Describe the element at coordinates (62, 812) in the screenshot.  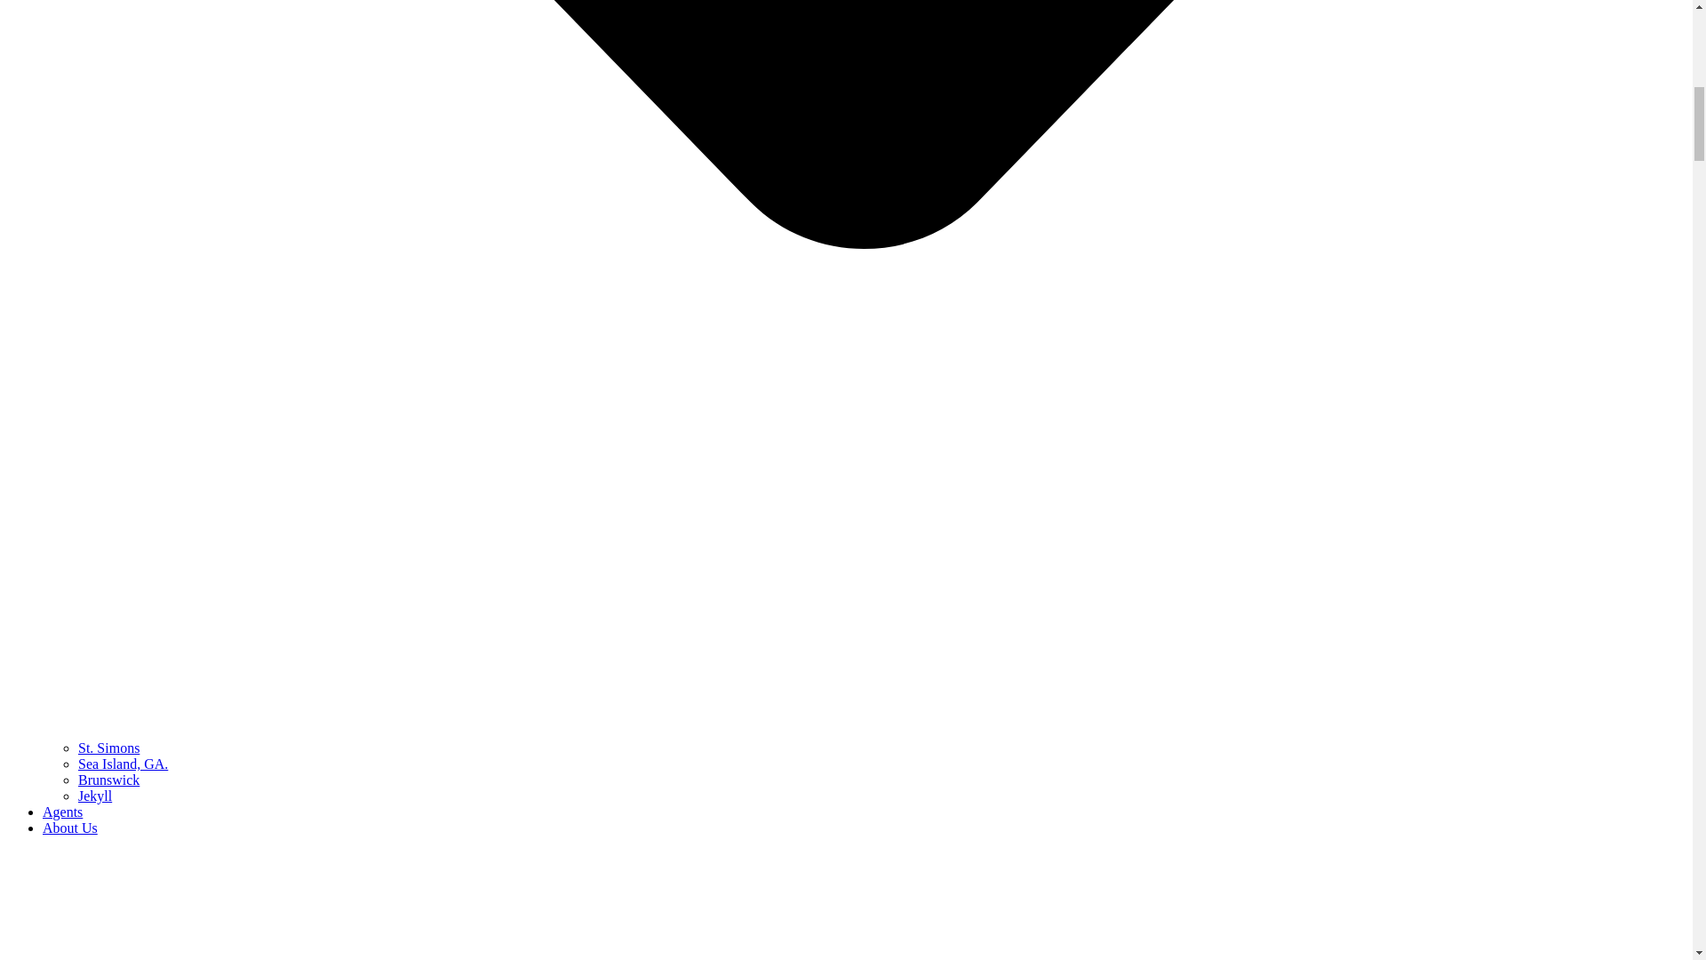
I see `Agents` at that location.